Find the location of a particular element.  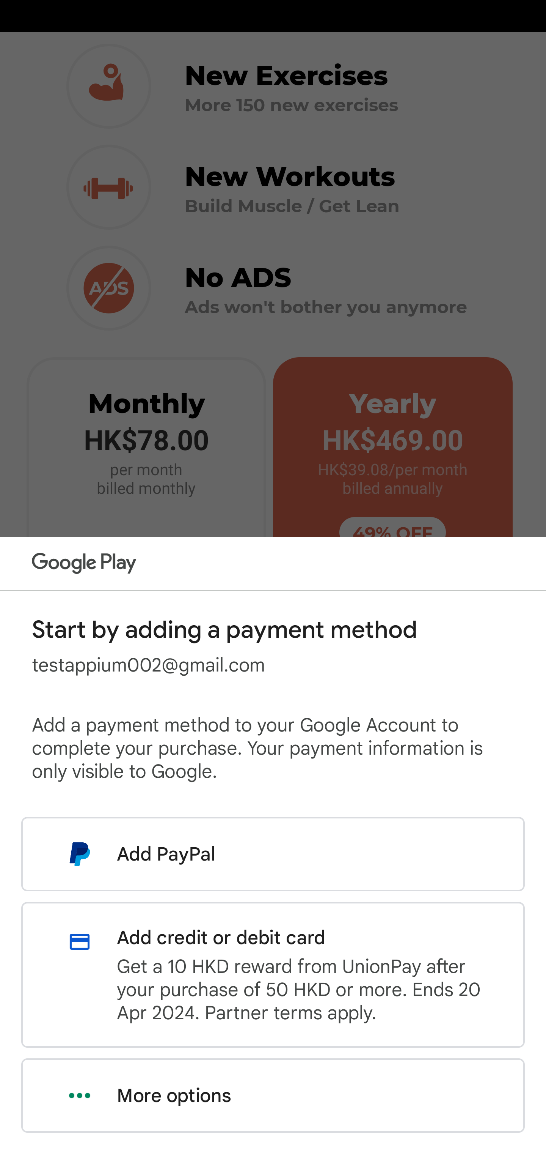

Add PayPal is located at coordinates (273, 854).